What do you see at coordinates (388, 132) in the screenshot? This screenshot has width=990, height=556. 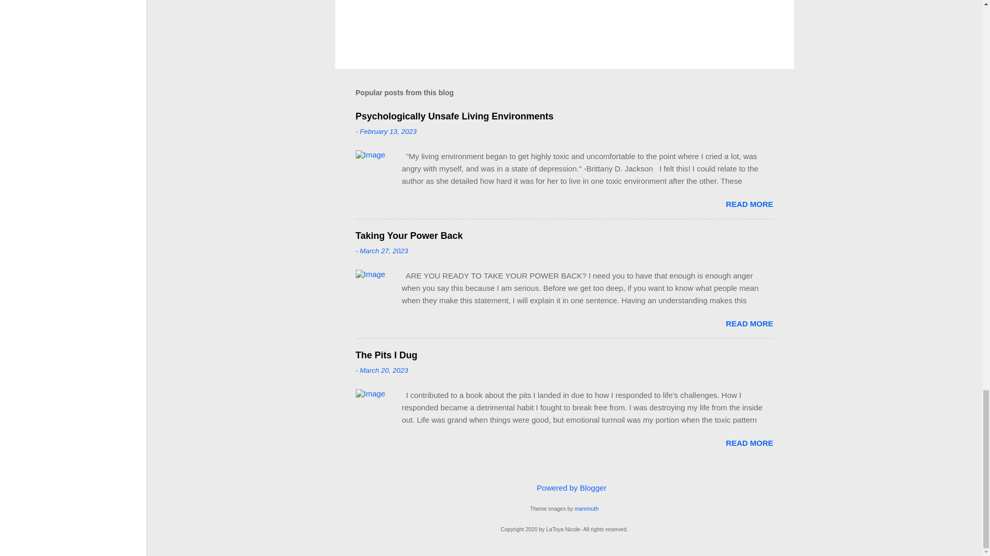 I see `permanent link` at bounding box center [388, 132].